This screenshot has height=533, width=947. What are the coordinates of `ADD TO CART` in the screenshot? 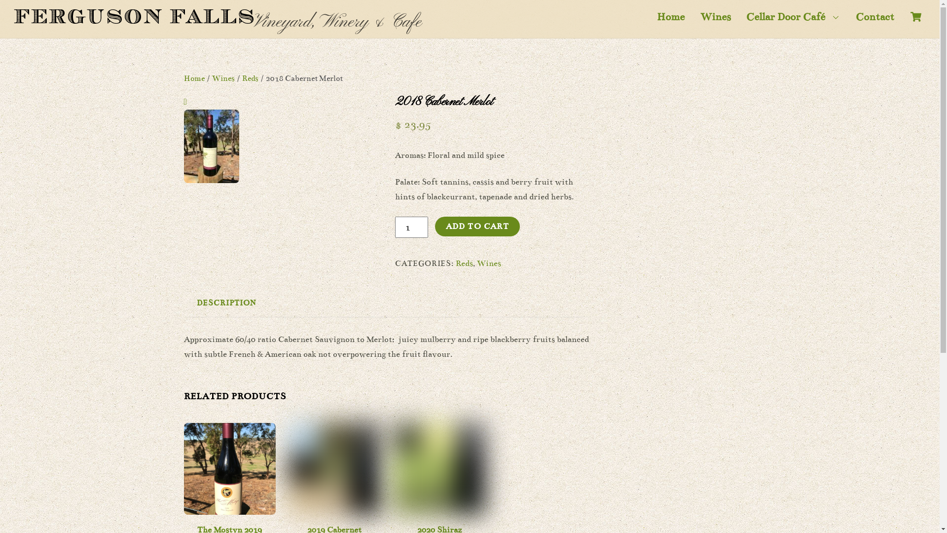 It's located at (477, 227).